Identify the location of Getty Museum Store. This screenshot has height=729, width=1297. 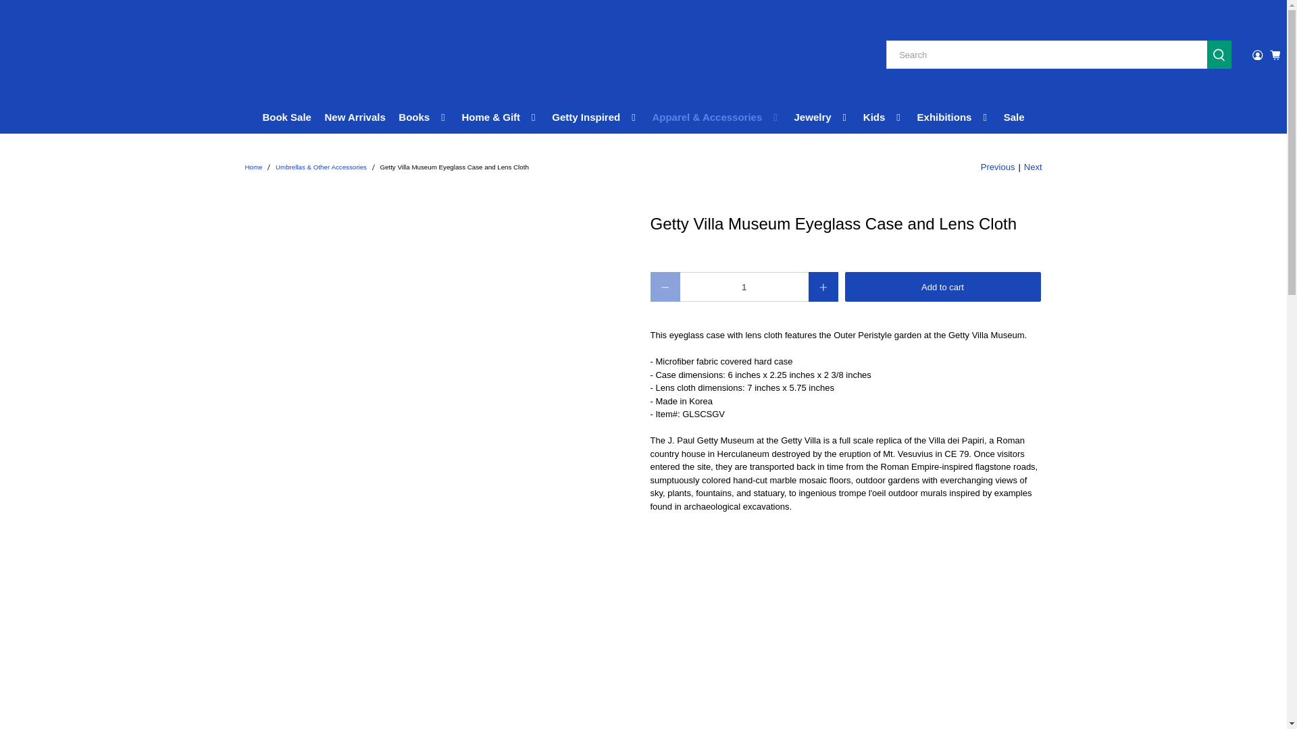
(74, 55).